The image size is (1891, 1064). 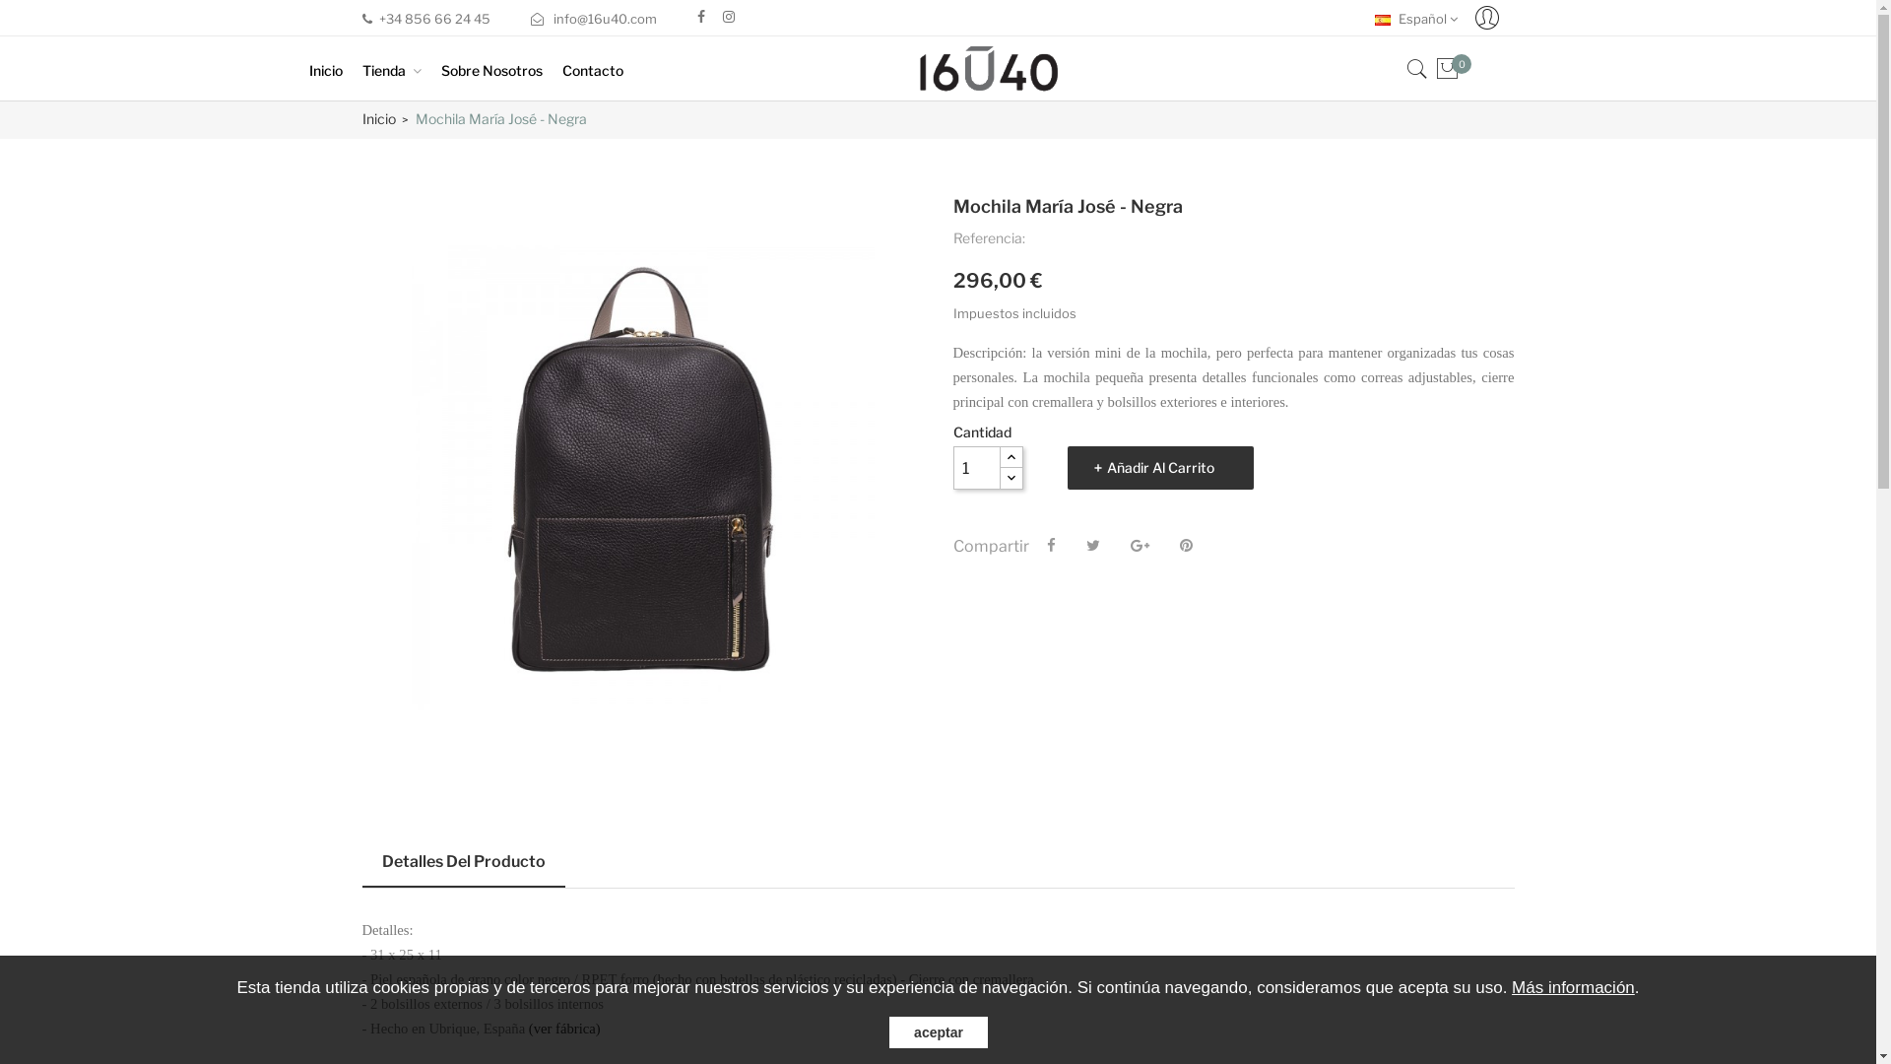 What do you see at coordinates (1456, 74) in the screenshot?
I see `Carrito
0` at bounding box center [1456, 74].